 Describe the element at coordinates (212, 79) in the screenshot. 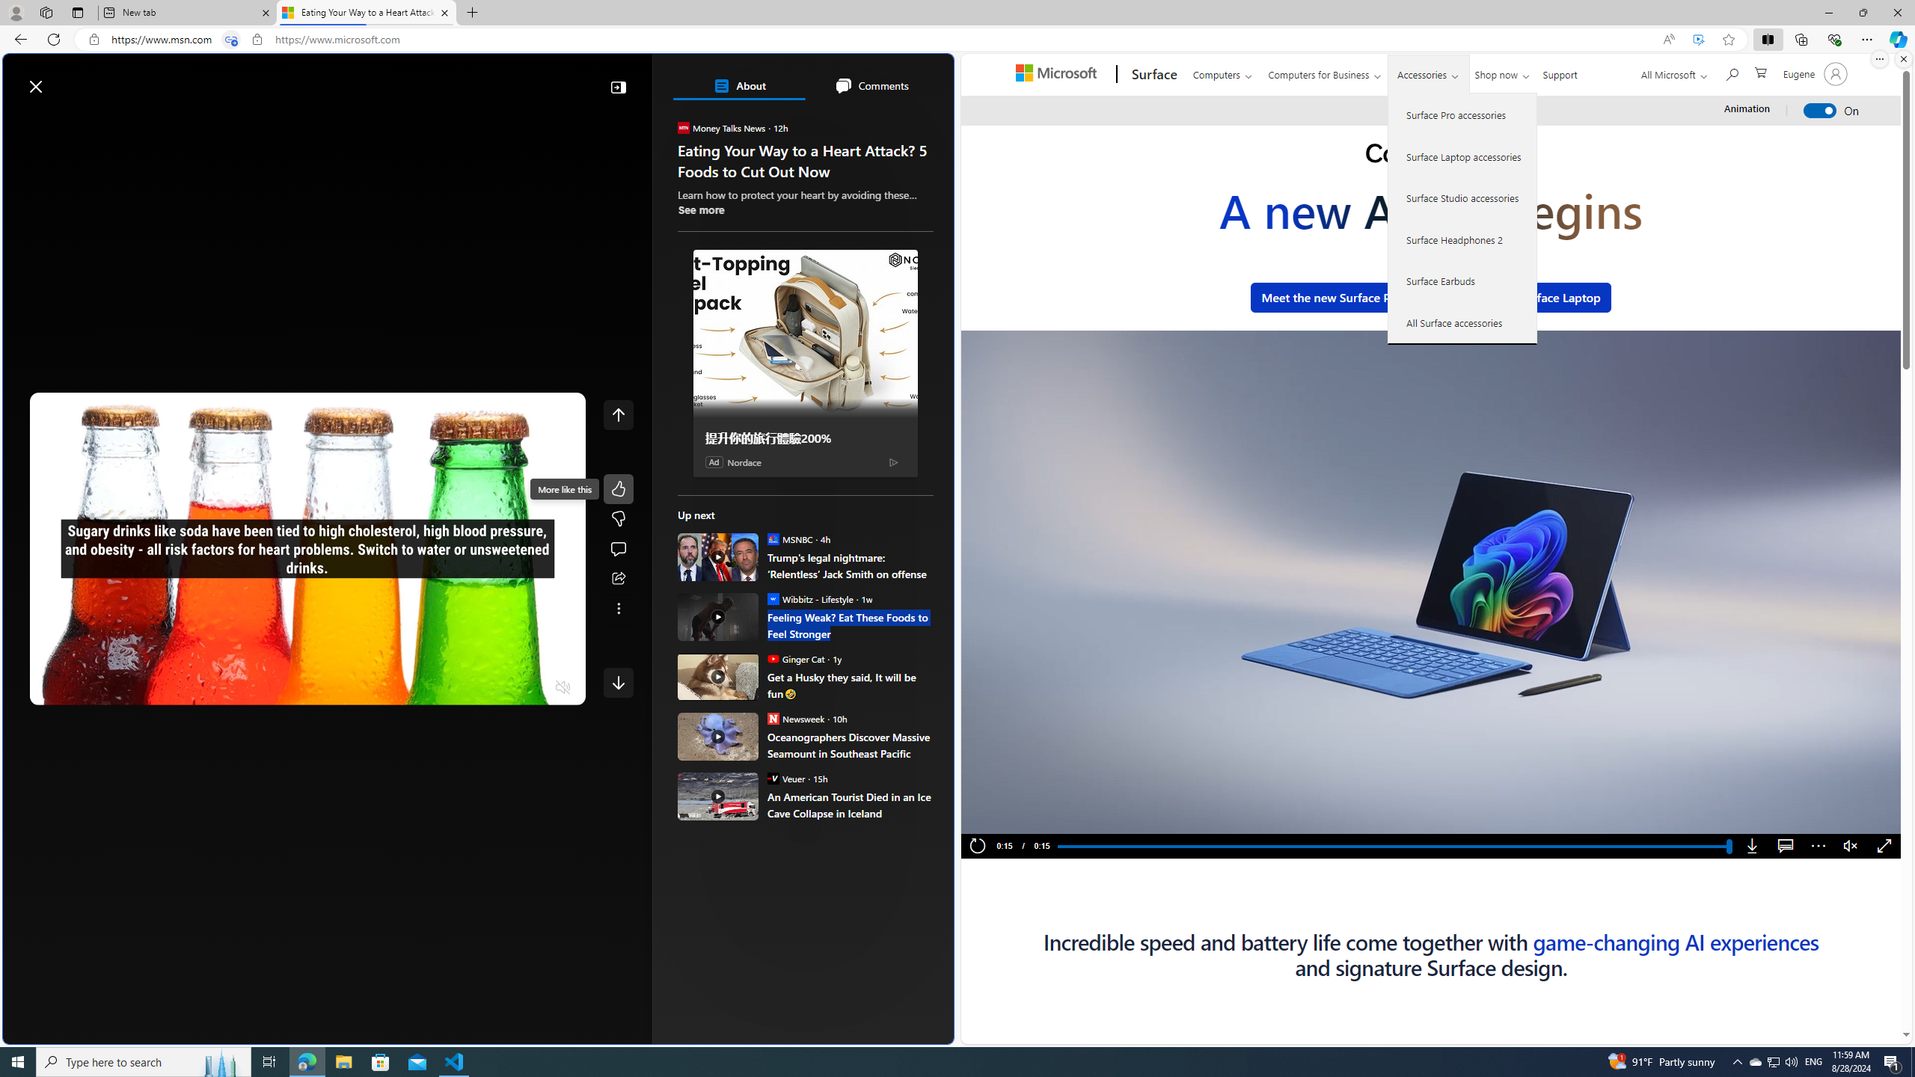

I see `Web search` at that location.